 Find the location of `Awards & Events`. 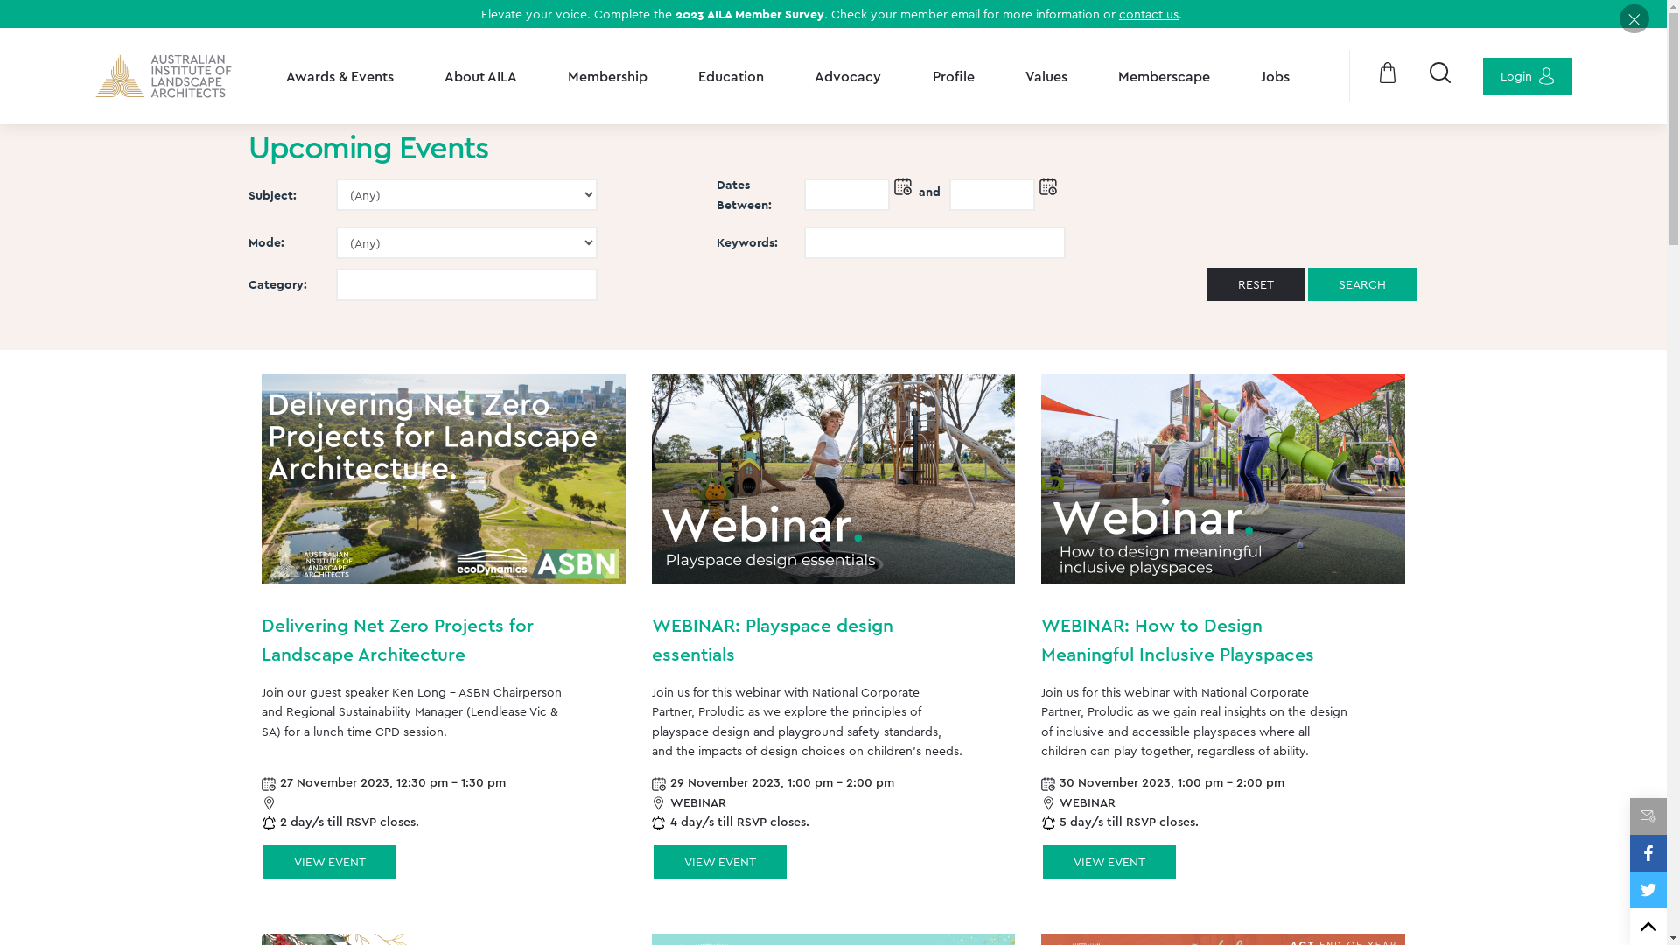

Awards & Events is located at coordinates (339, 76).